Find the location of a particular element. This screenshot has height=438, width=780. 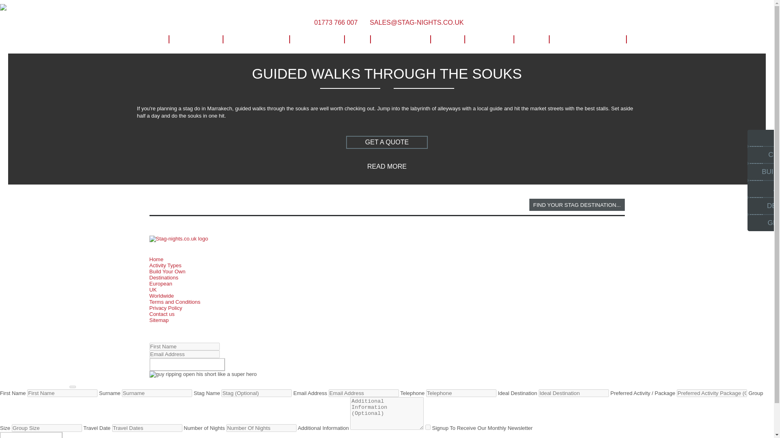

ACTIVITIES is located at coordinates (195, 39).